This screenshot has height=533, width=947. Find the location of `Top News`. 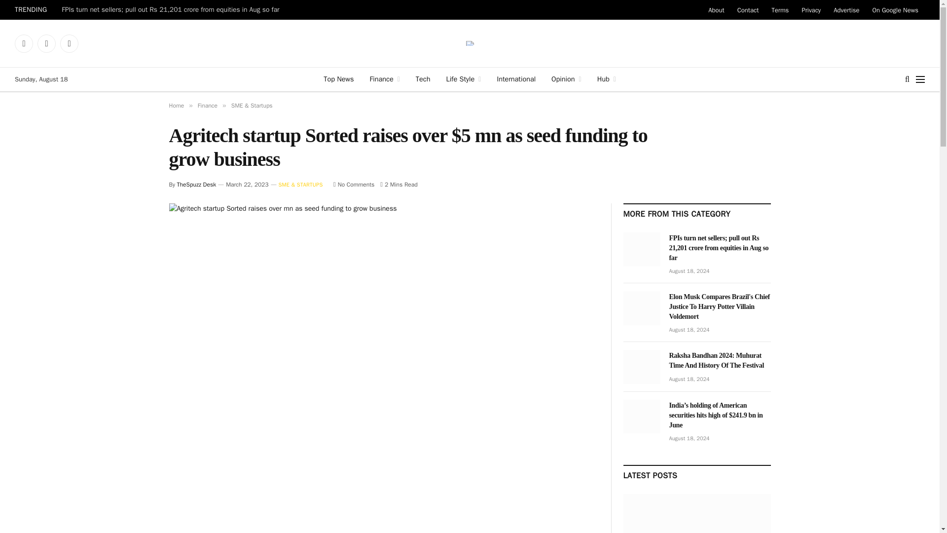

Top News is located at coordinates (338, 79).